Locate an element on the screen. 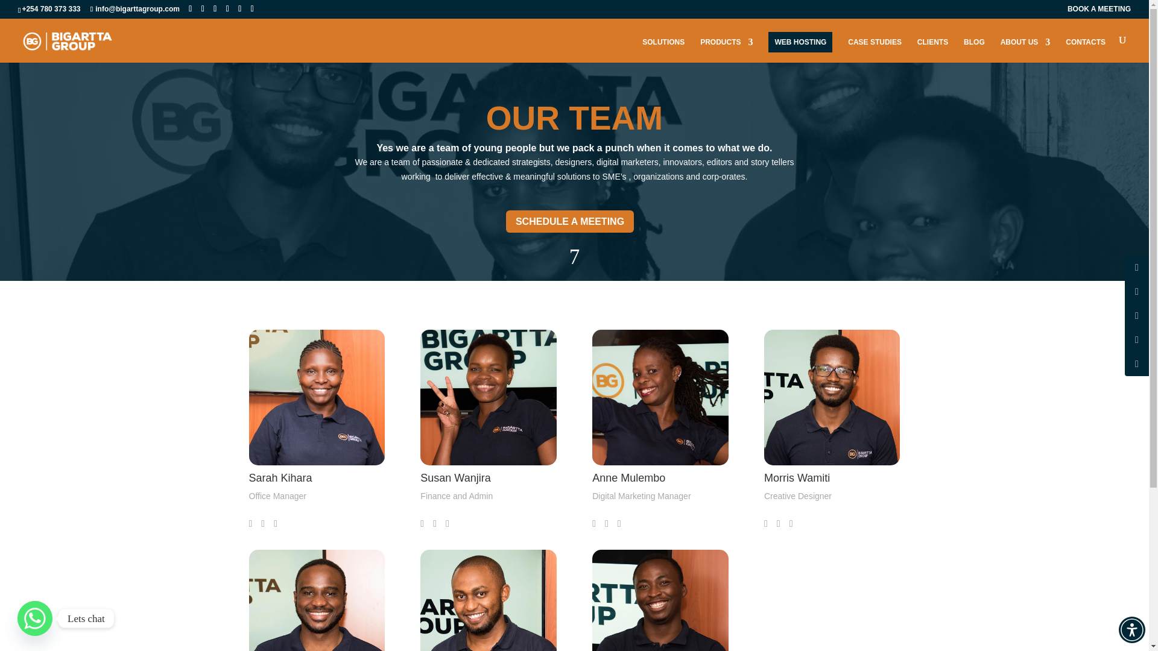 The width and height of the screenshot is (1158, 651). CLIENTS is located at coordinates (932, 49).